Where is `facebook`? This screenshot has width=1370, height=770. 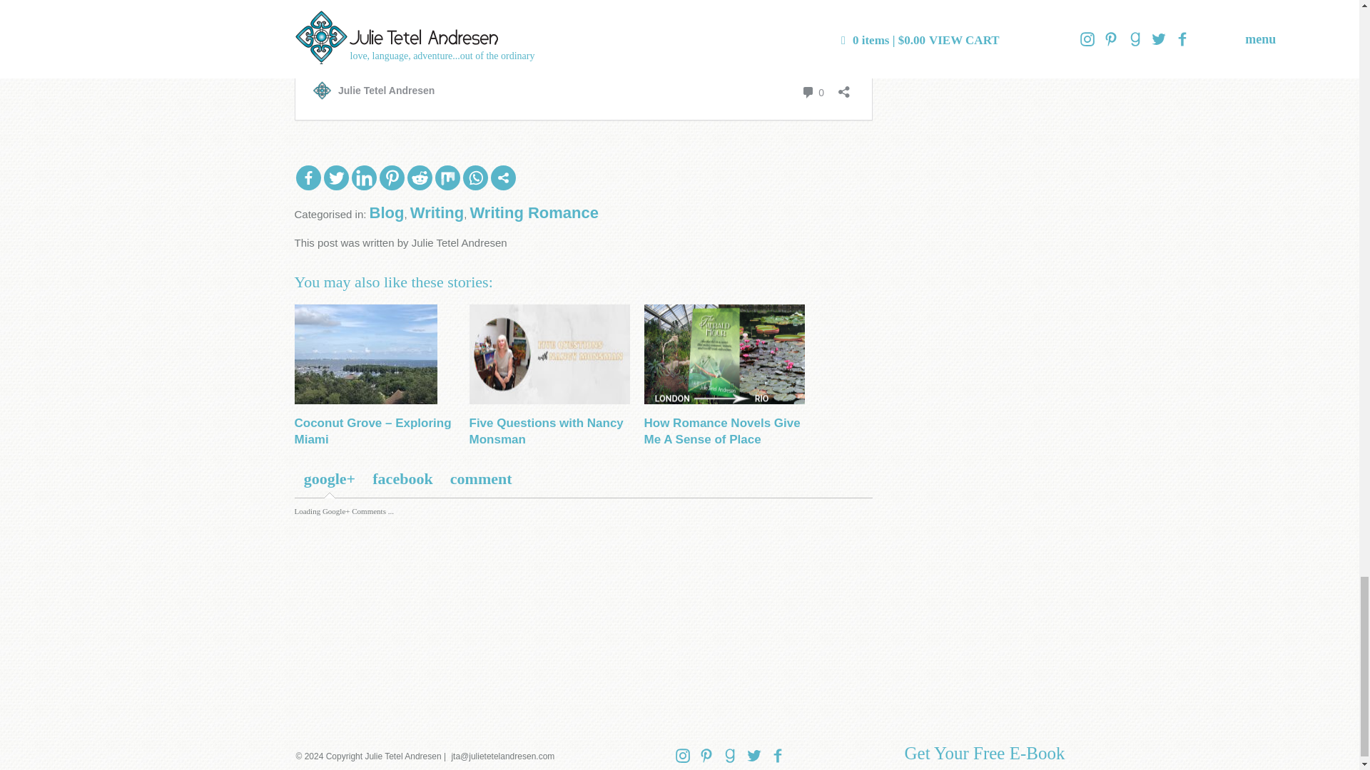 facebook is located at coordinates (402, 479).